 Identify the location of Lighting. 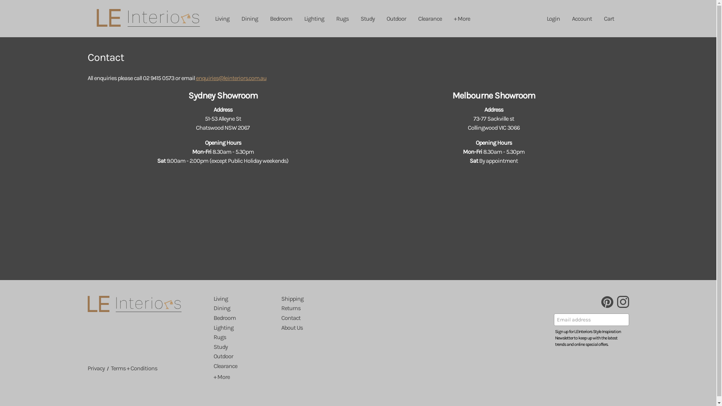
(223, 328).